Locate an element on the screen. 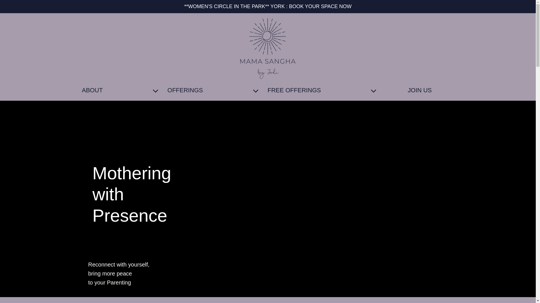 The width and height of the screenshot is (540, 303). JOIN US is located at coordinates (420, 90).